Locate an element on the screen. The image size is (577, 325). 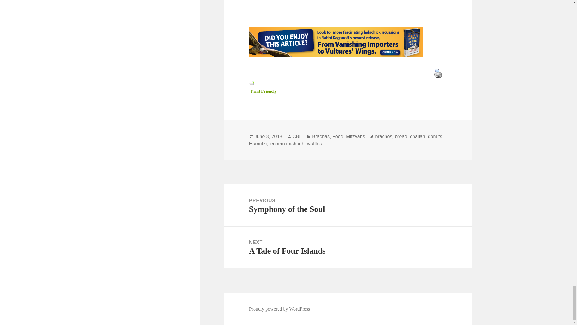
donuts is located at coordinates (435, 137).